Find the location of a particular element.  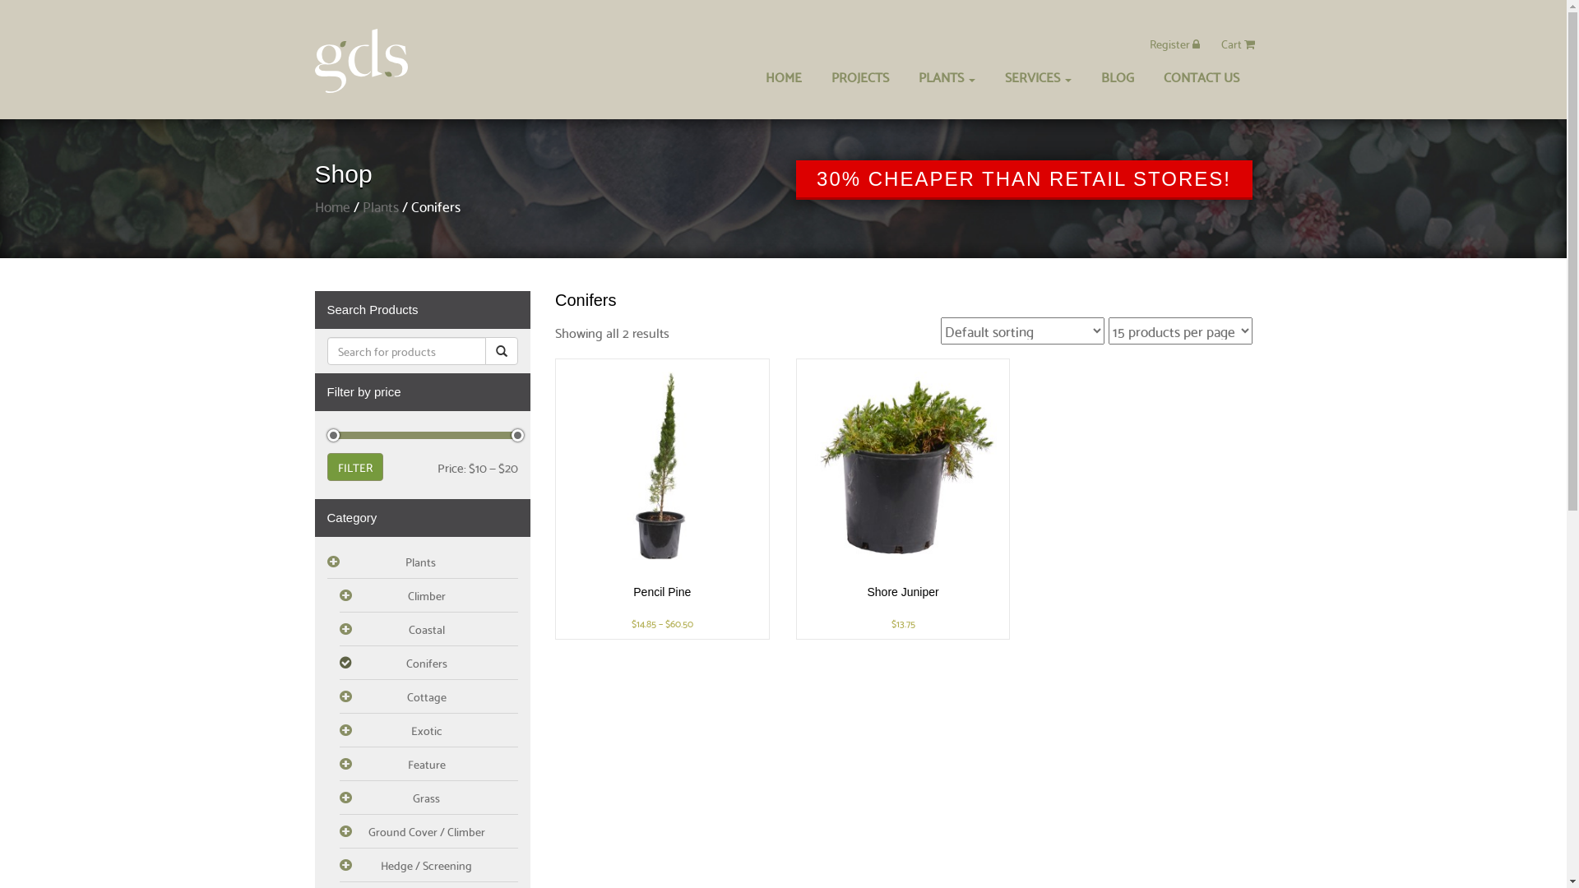

Exotic is located at coordinates (428, 730).